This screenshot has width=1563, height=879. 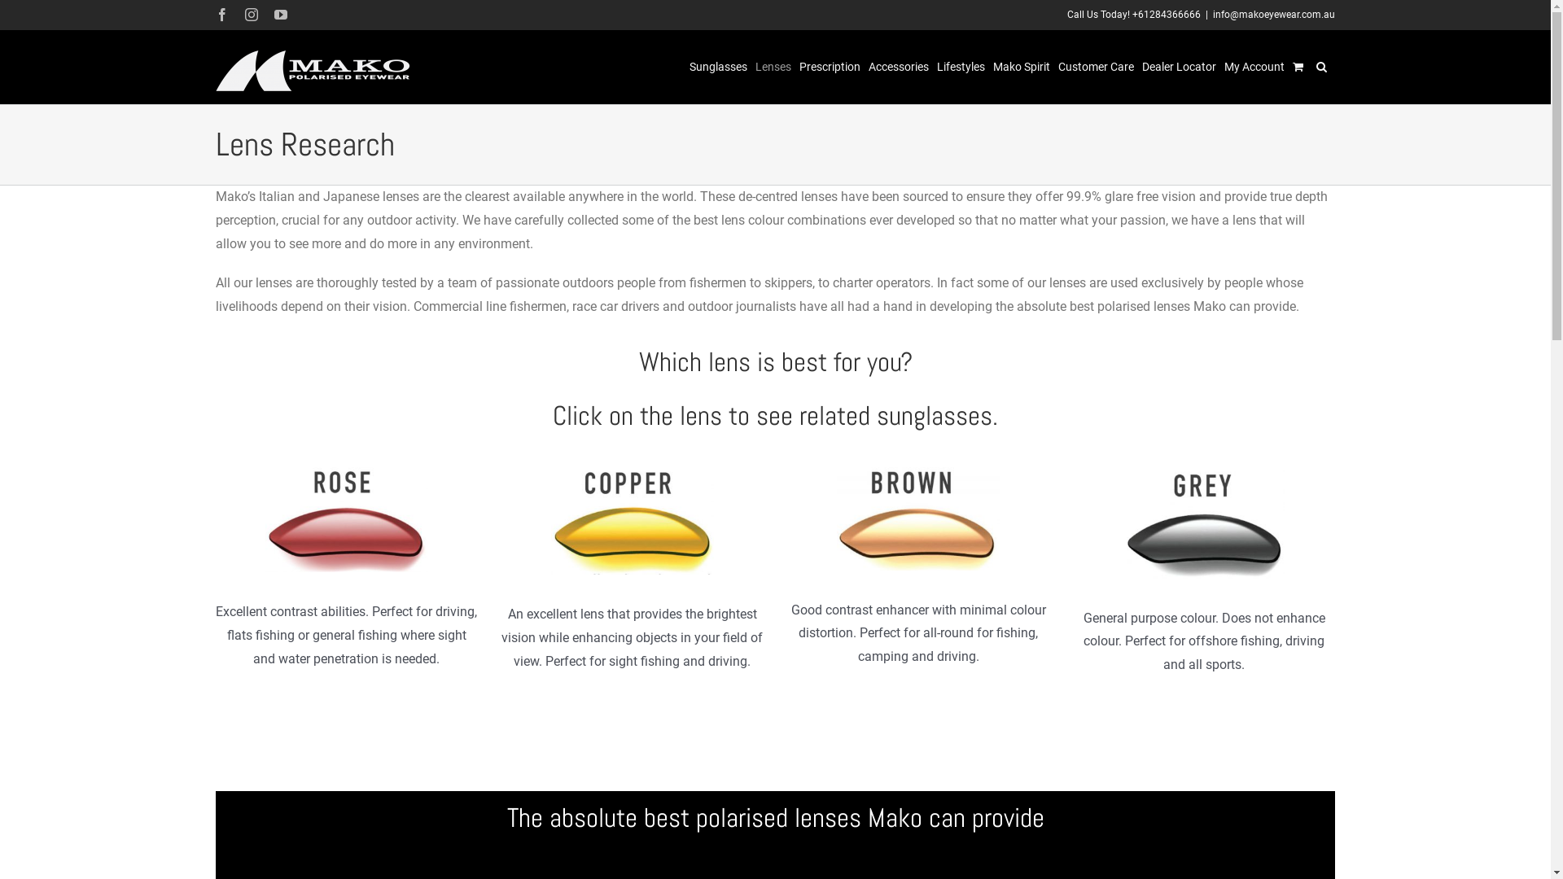 What do you see at coordinates (222, 15) in the screenshot?
I see `Facebook` at bounding box center [222, 15].